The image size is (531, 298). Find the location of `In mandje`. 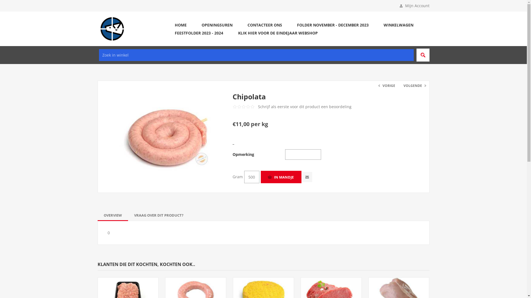

In mandje is located at coordinates (281, 177).